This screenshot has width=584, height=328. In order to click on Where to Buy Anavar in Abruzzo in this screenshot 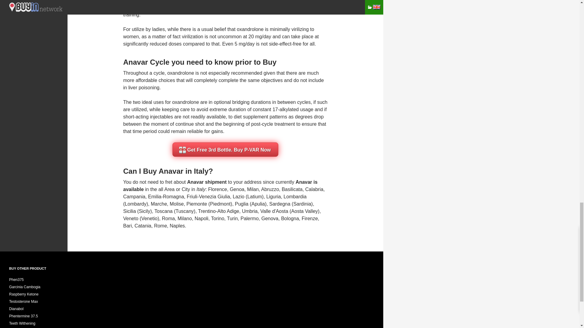, I will do `click(270, 189)`.